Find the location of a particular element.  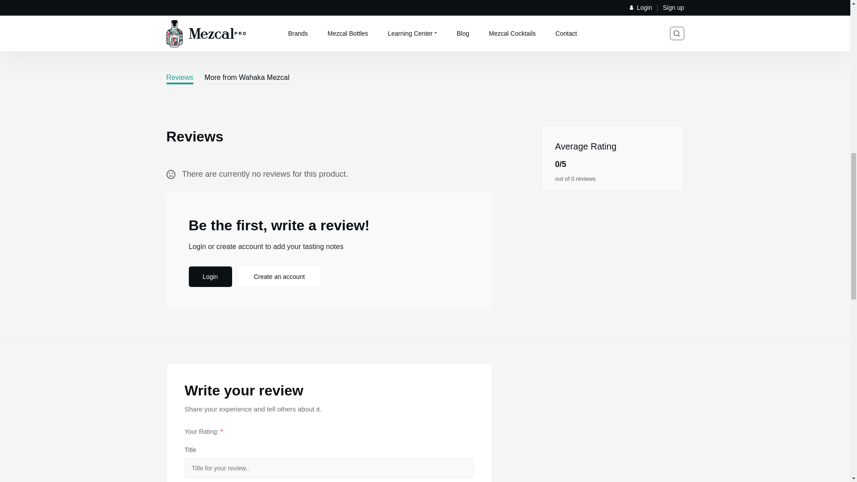

Create an account is located at coordinates (279, 277).